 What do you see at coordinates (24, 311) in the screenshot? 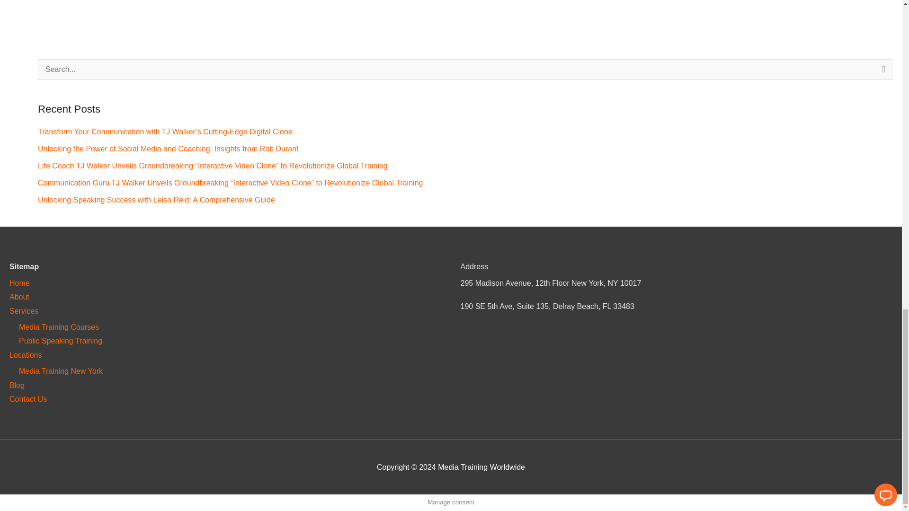
I see `Services` at bounding box center [24, 311].